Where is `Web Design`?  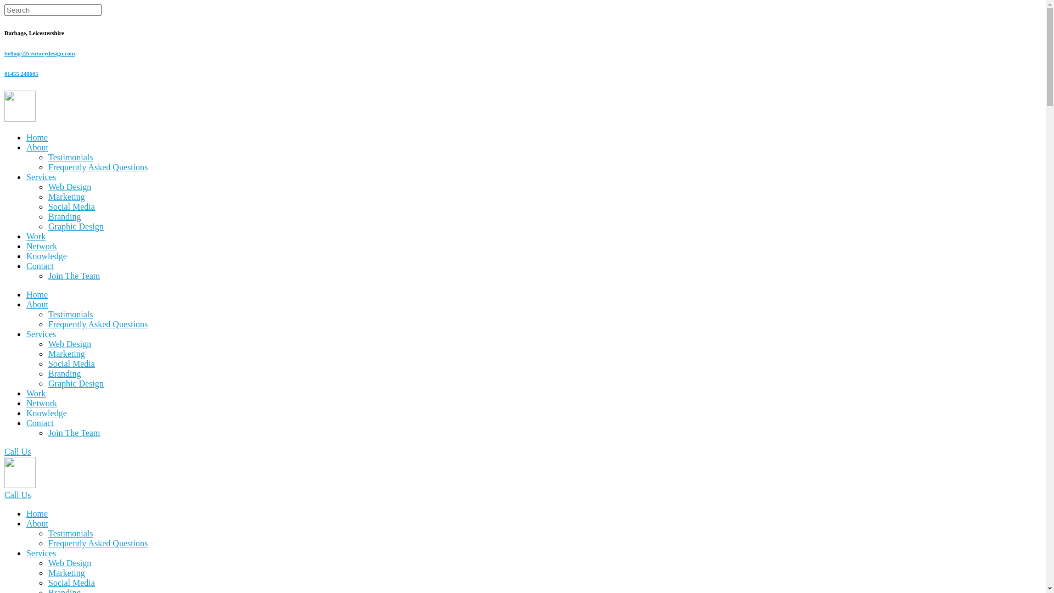
Web Design is located at coordinates (70, 344).